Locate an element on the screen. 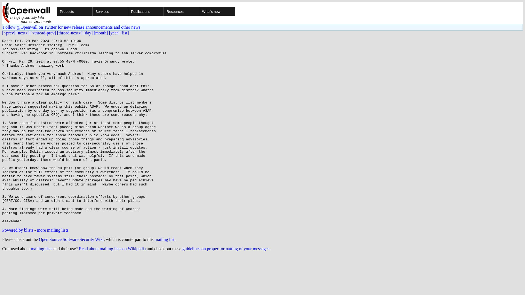 The image size is (525, 295). Products is located at coordinates (92, 11).